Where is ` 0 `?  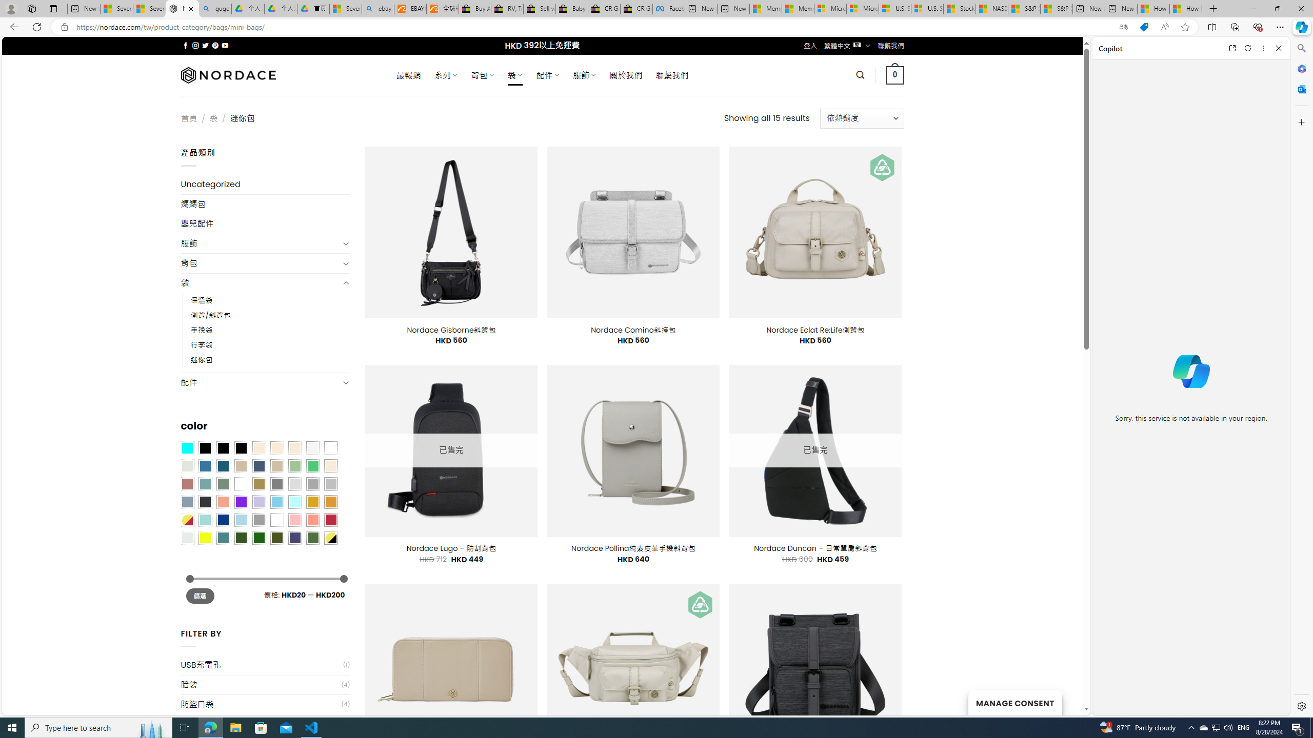
 0  is located at coordinates (896, 75).